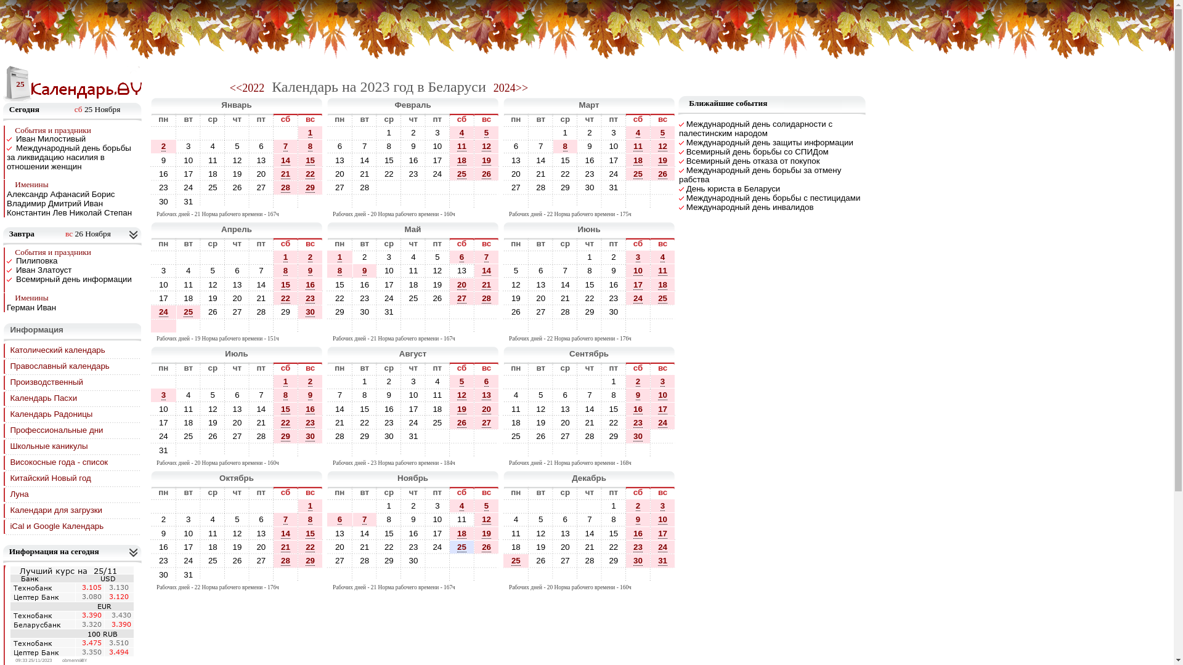 This screenshot has width=1183, height=665. I want to click on  , so click(189, 451).